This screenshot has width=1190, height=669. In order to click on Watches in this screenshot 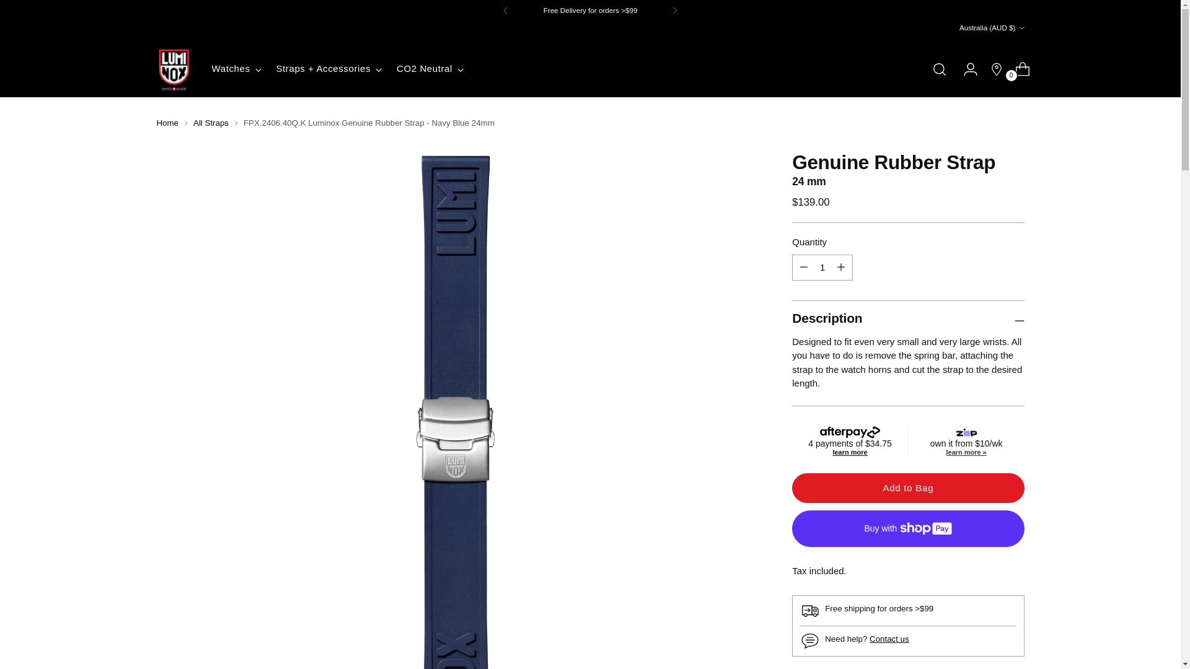, I will do `click(237, 69)`.